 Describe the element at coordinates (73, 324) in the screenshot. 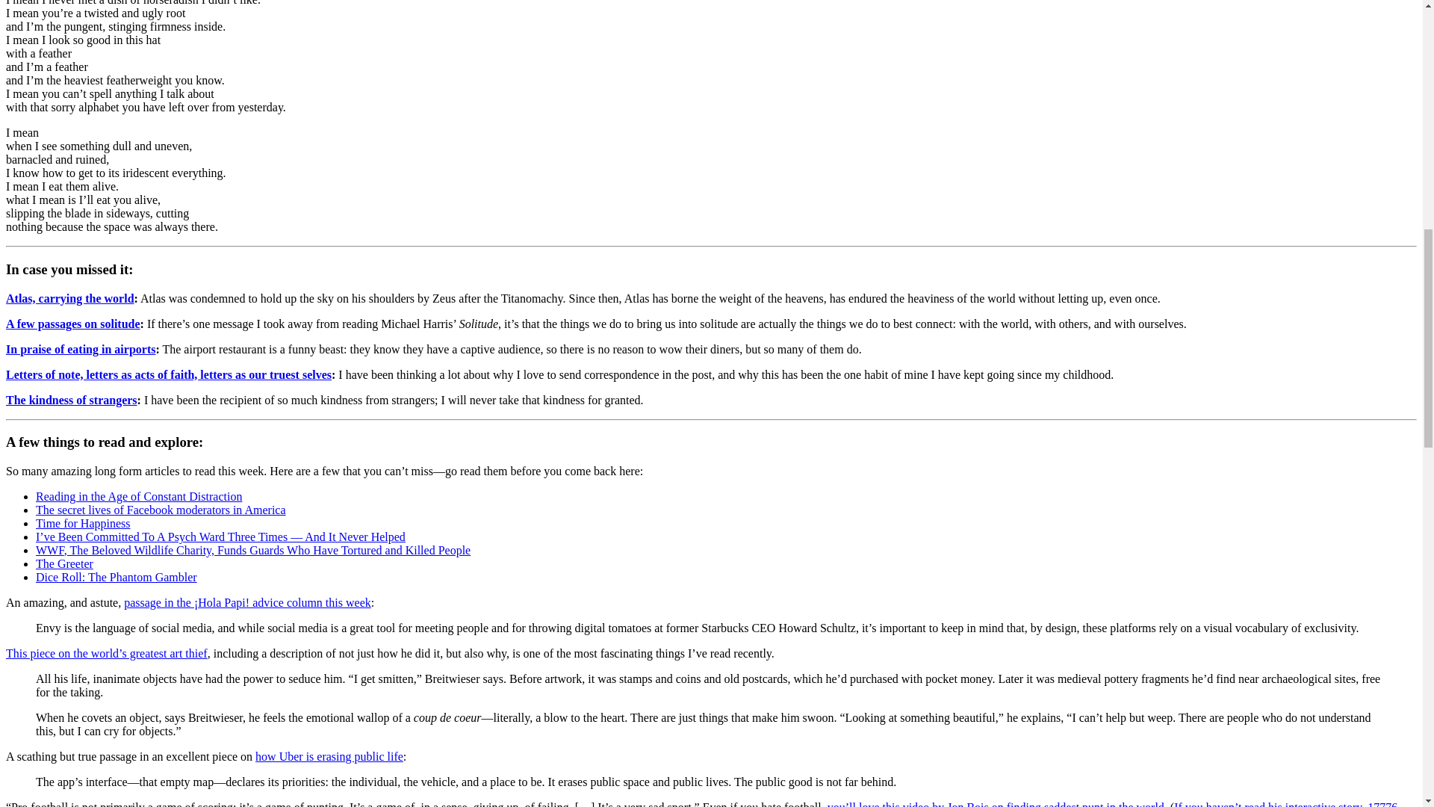

I see `A few passages on solitude` at that location.